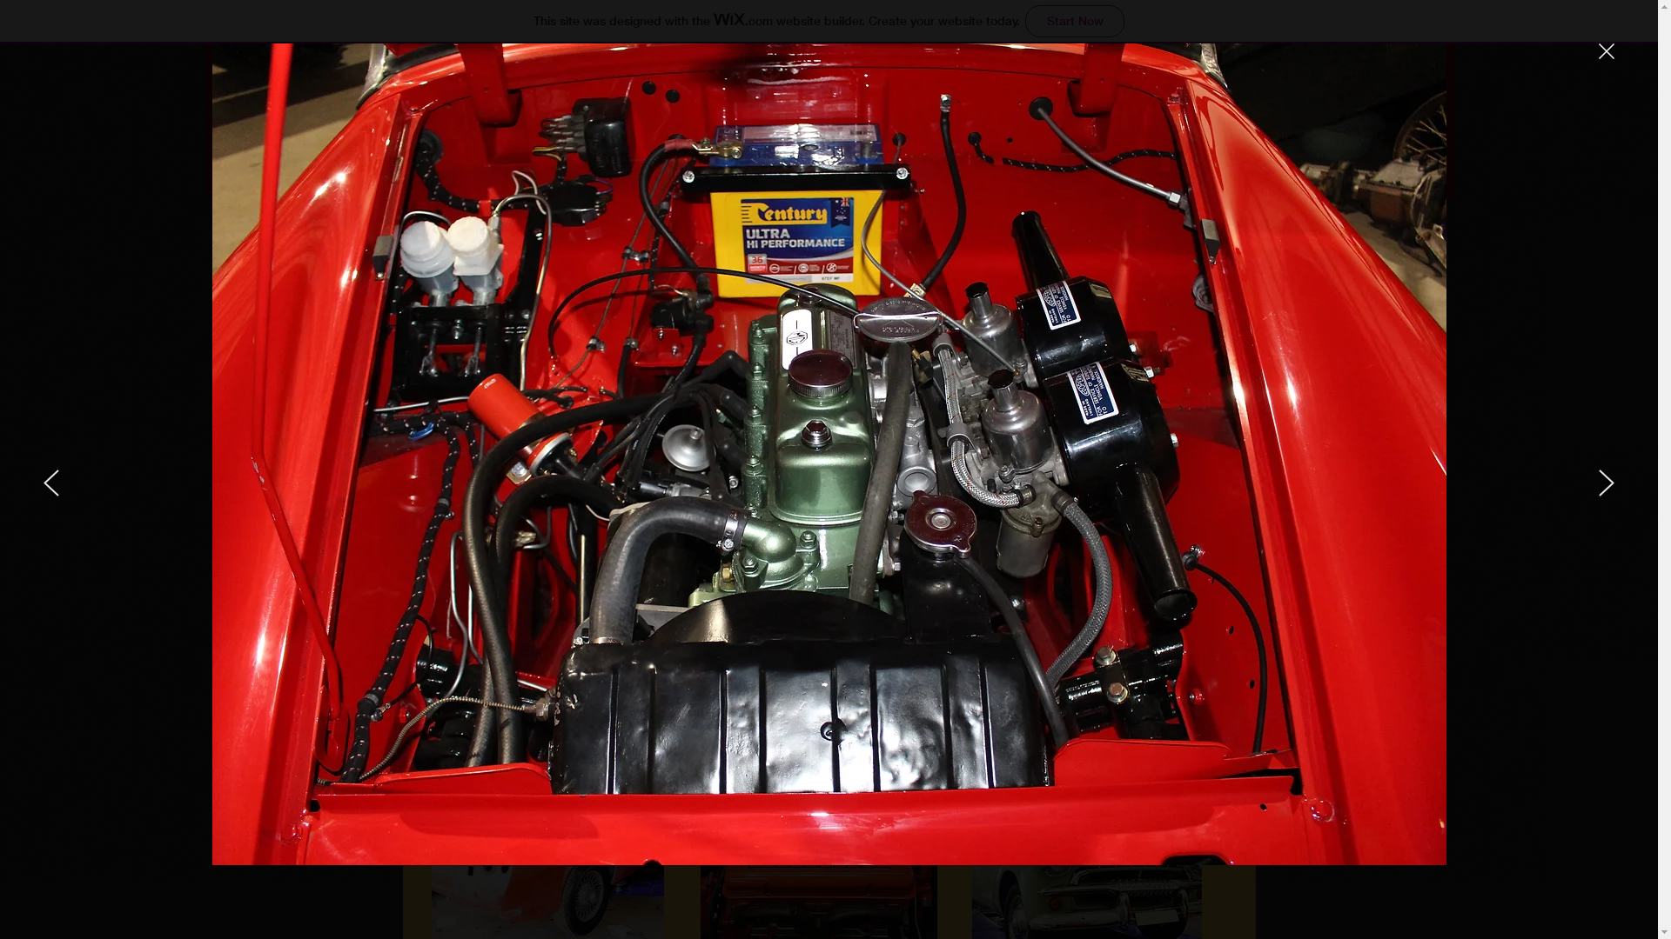 This screenshot has width=1671, height=939. What do you see at coordinates (1011, 226) in the screenshot?
I see `GALLERY & COMMUNITY` at bounding box center [1011, 226].